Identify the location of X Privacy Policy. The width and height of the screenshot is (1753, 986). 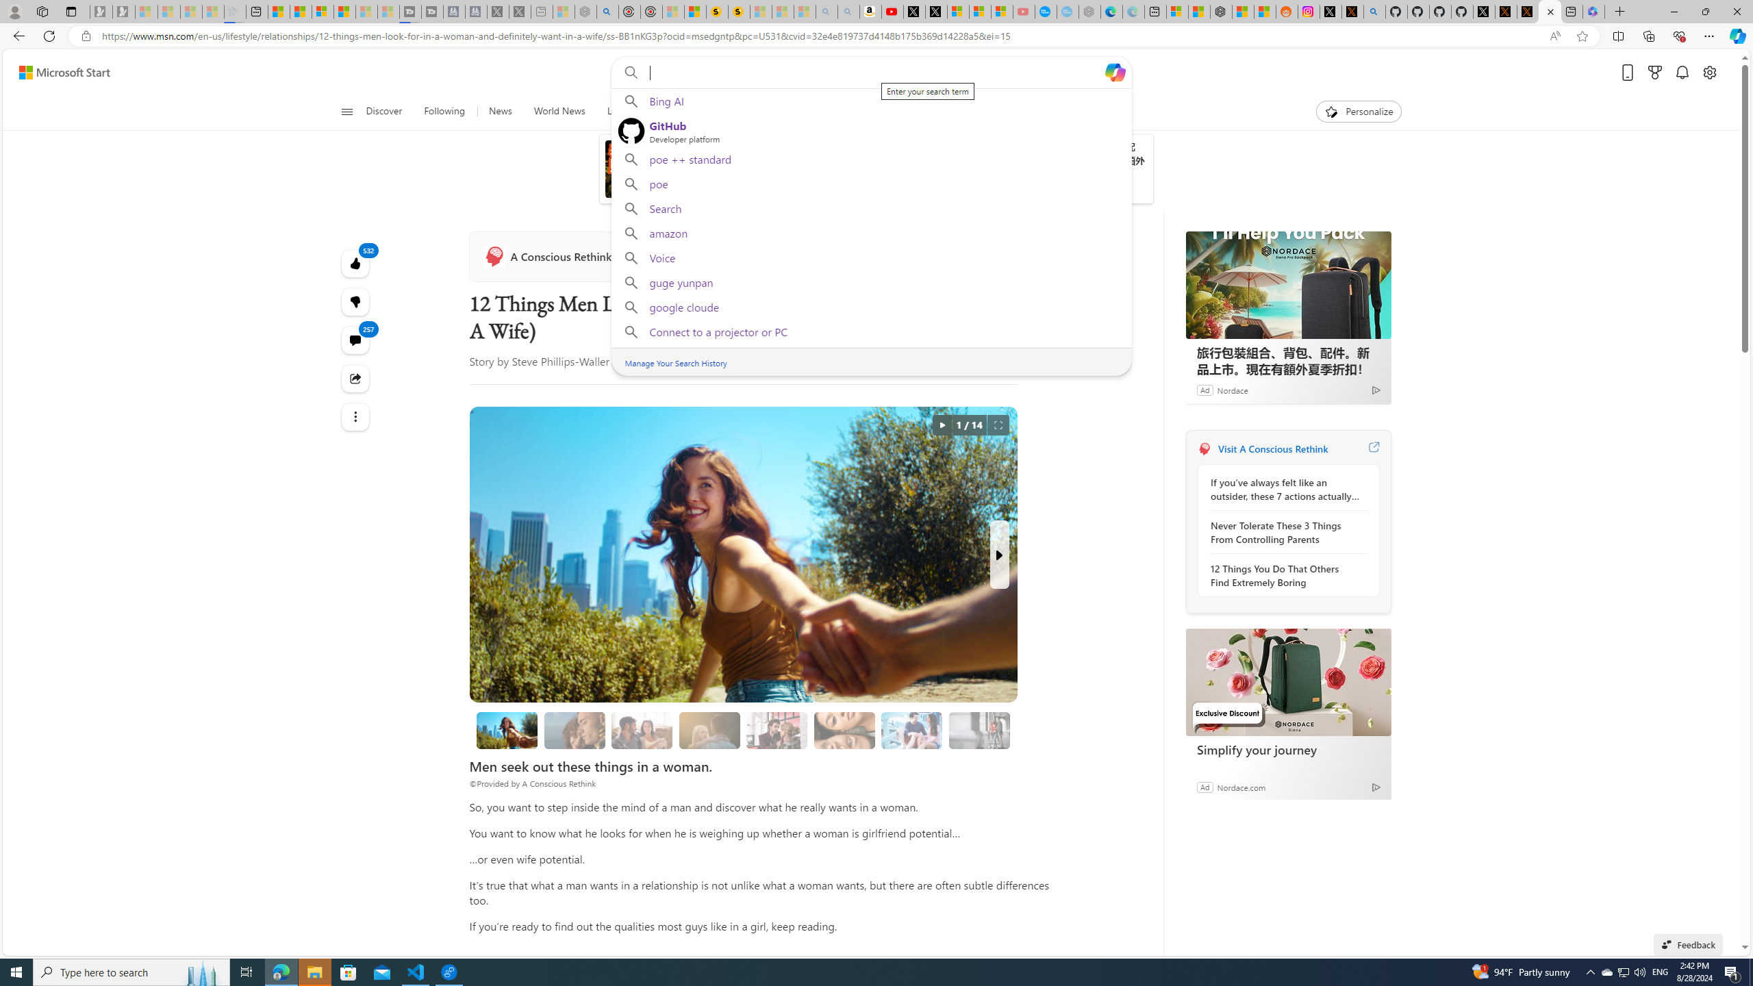
(1527, 12).